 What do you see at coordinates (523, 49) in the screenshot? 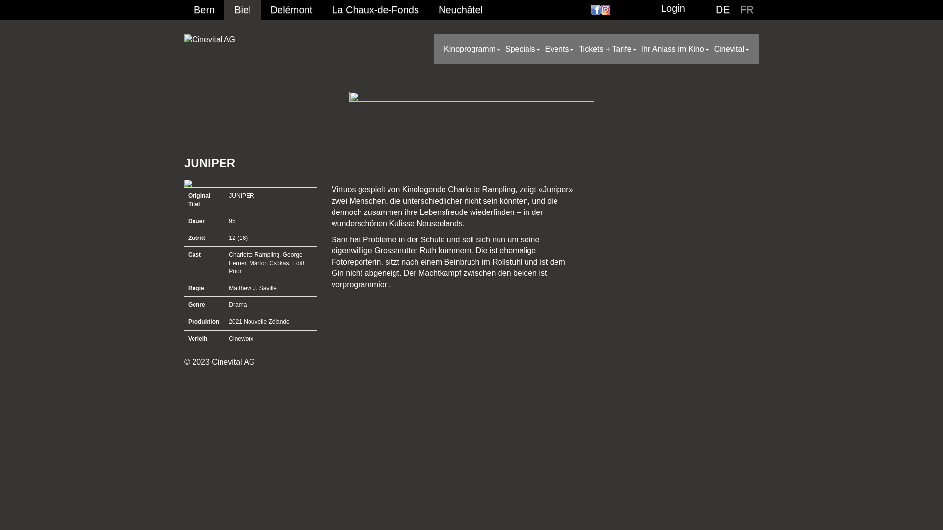
I see `Specials` at bounding box center [523, 49].